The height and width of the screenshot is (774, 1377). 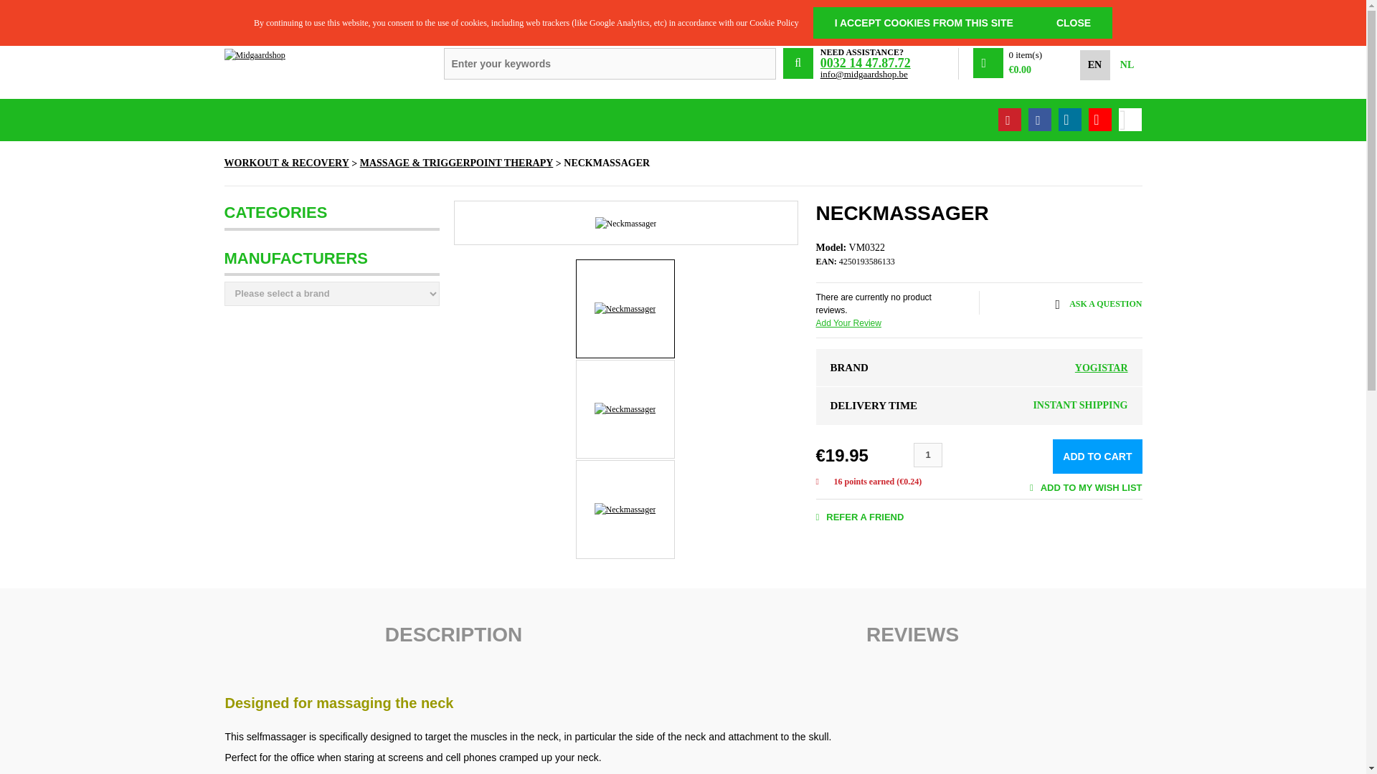 I want to click on Neckmassager, so click(x=625, y=408).